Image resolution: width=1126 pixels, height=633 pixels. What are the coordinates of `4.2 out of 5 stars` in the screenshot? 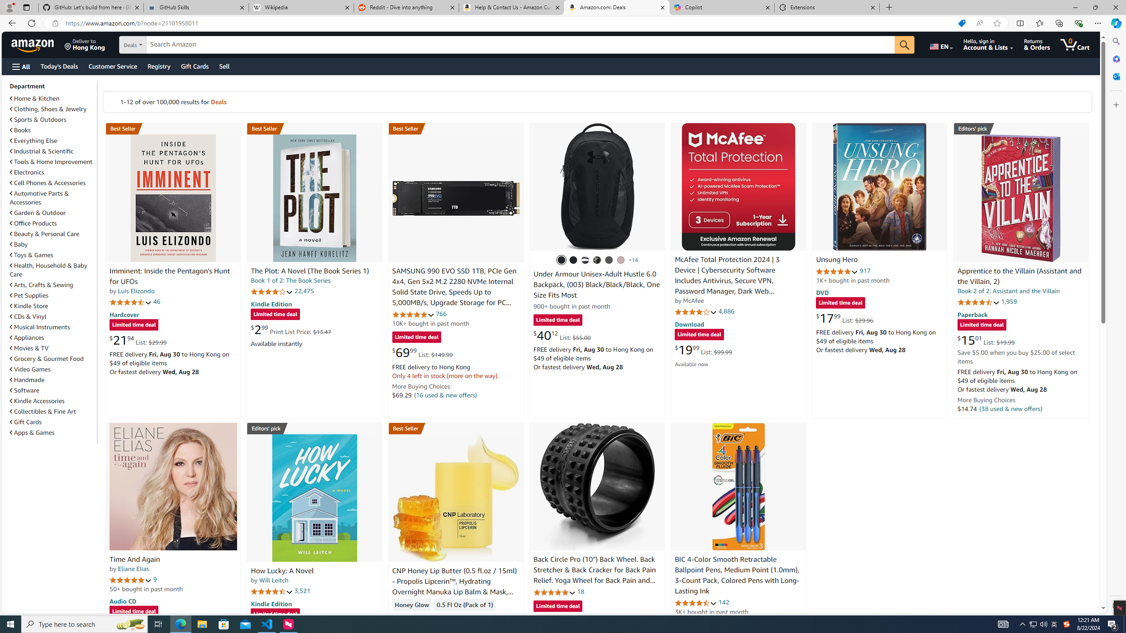 It's located at (272, 291).